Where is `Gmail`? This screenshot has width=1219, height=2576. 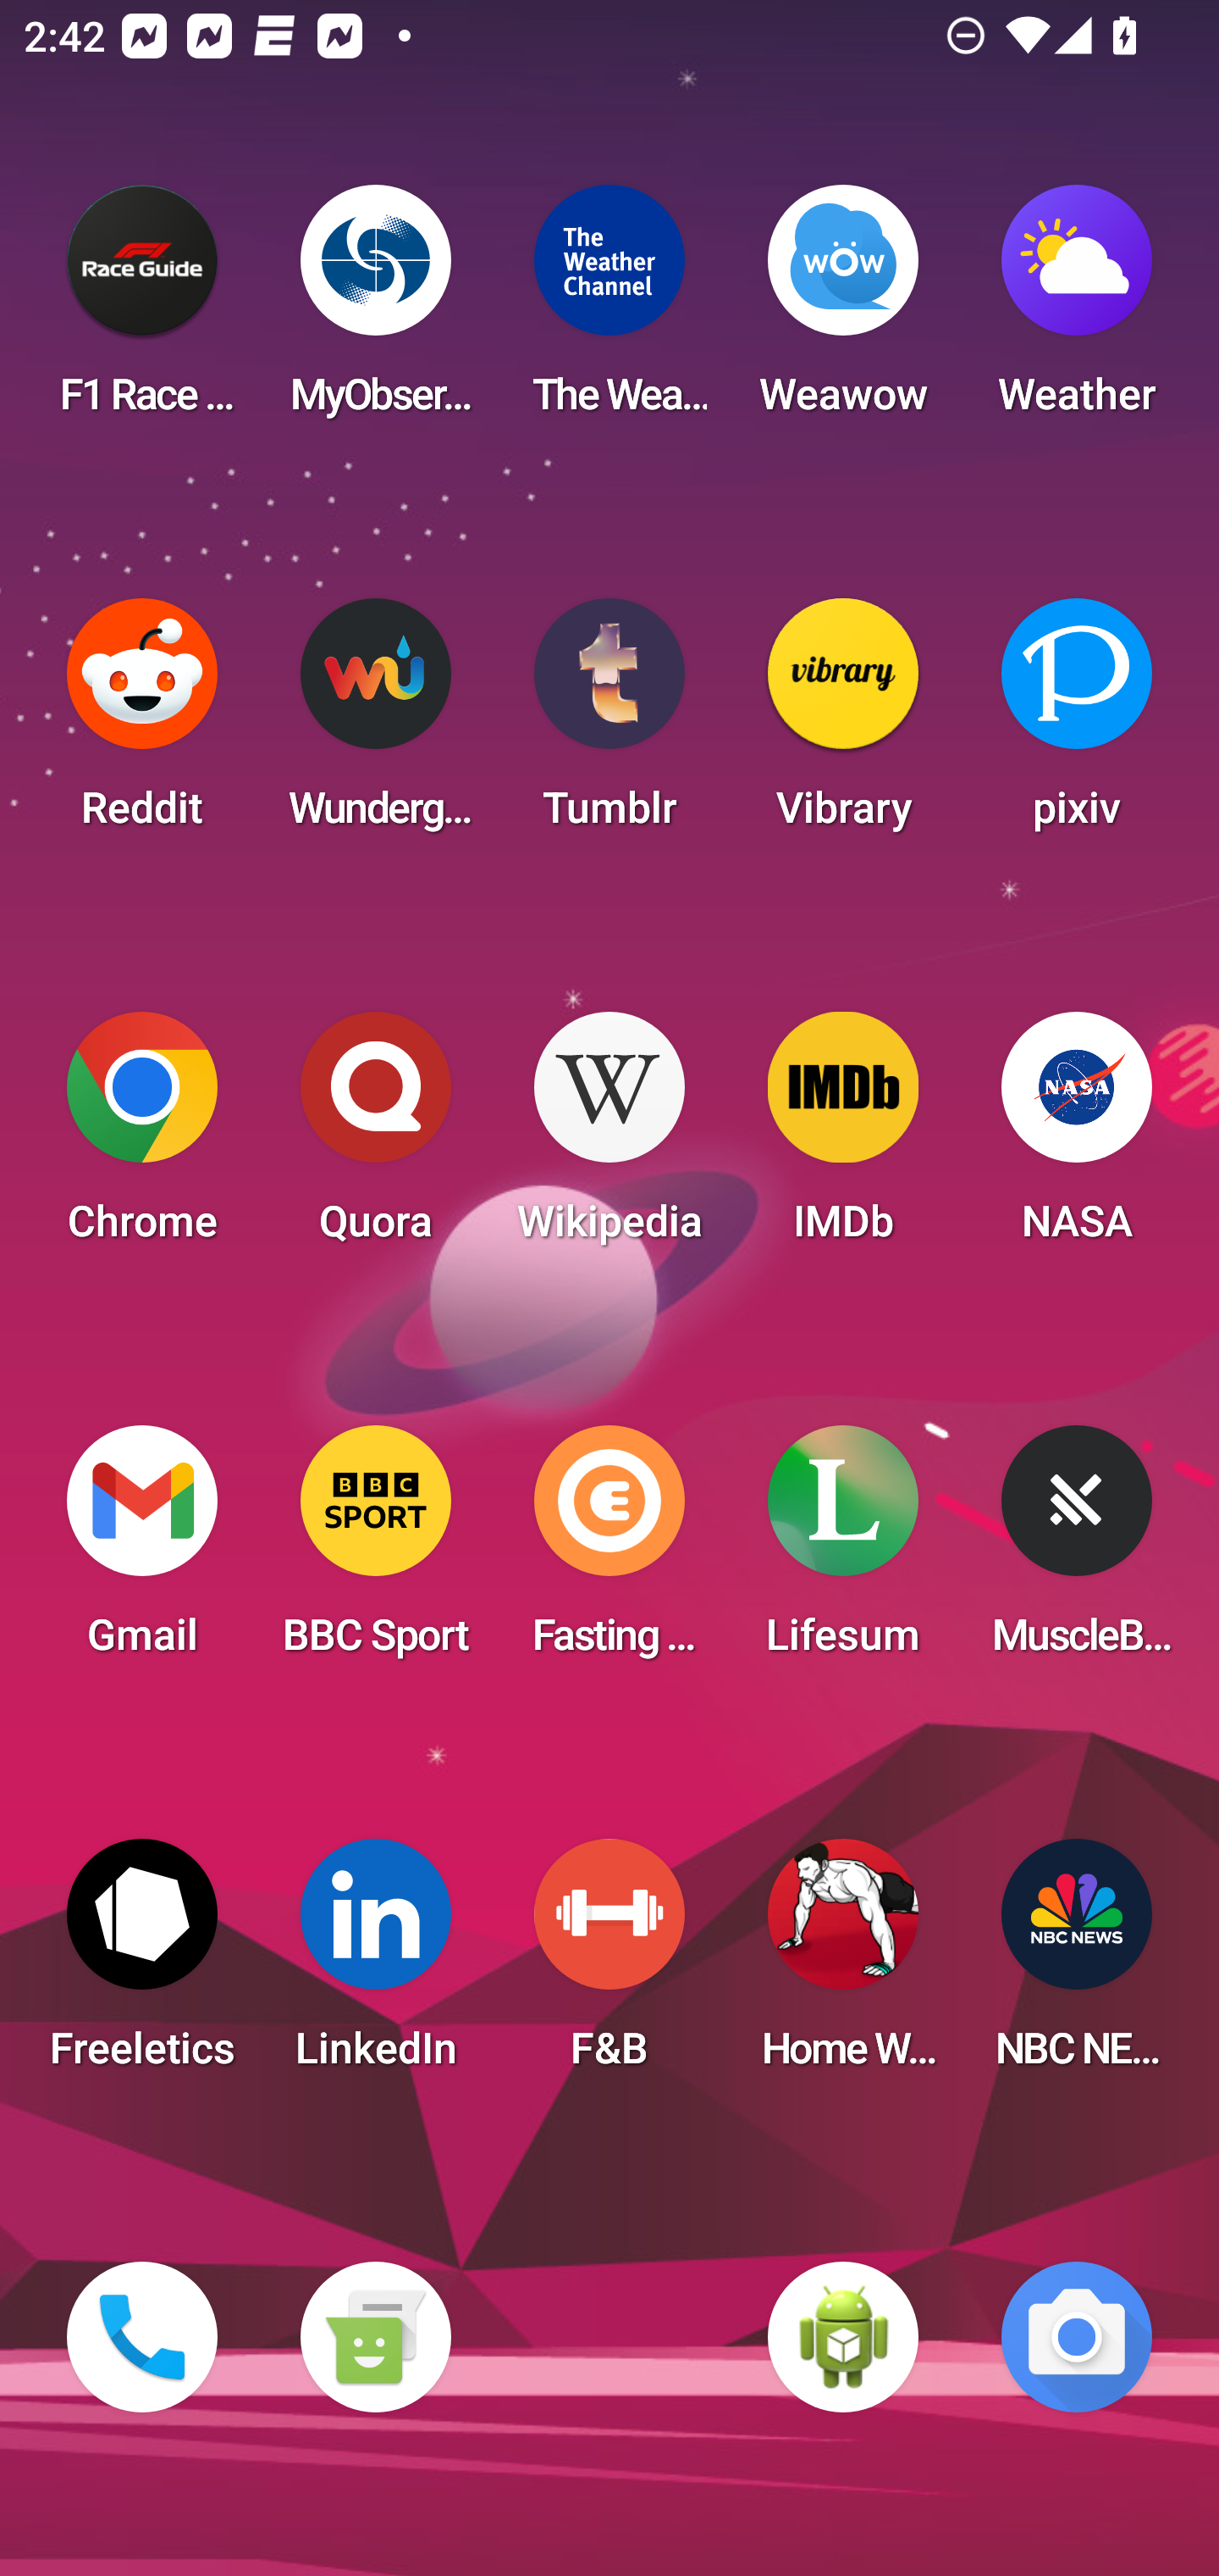 Gmail is located at coordinates (142, 1551).